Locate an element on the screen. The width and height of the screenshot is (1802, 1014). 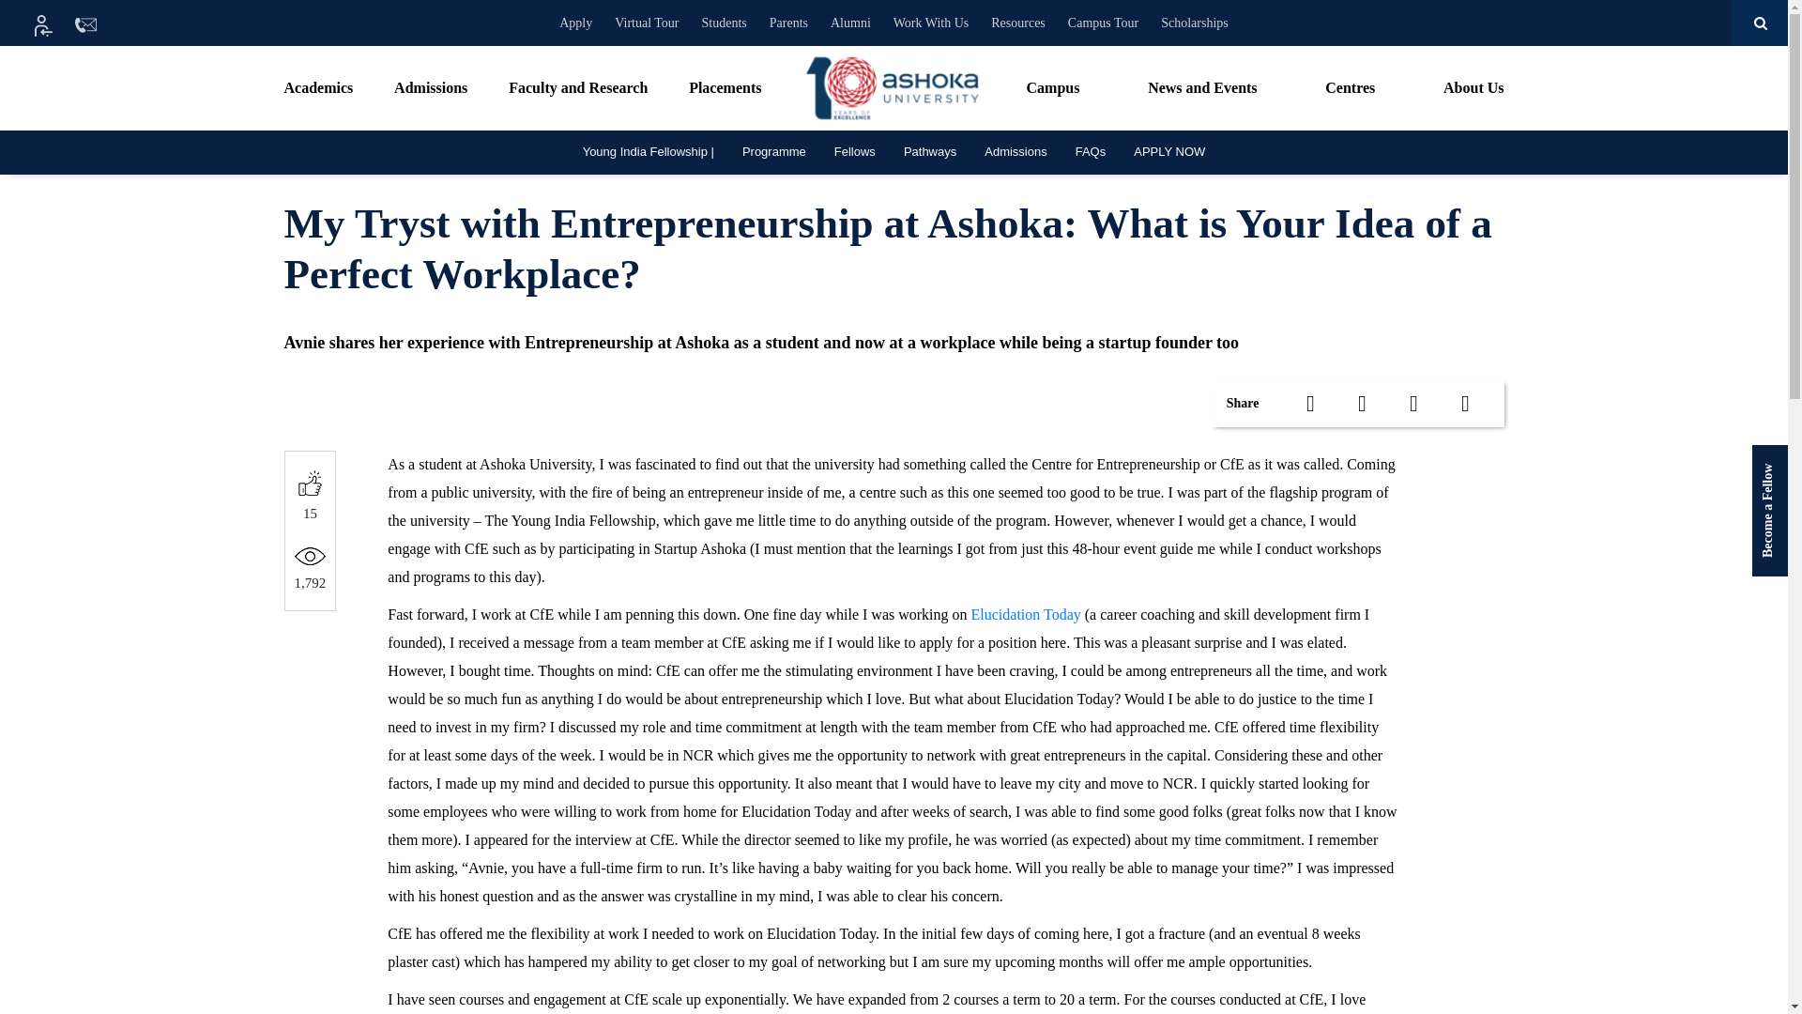
Resources is located at coordinates (1017, 23).